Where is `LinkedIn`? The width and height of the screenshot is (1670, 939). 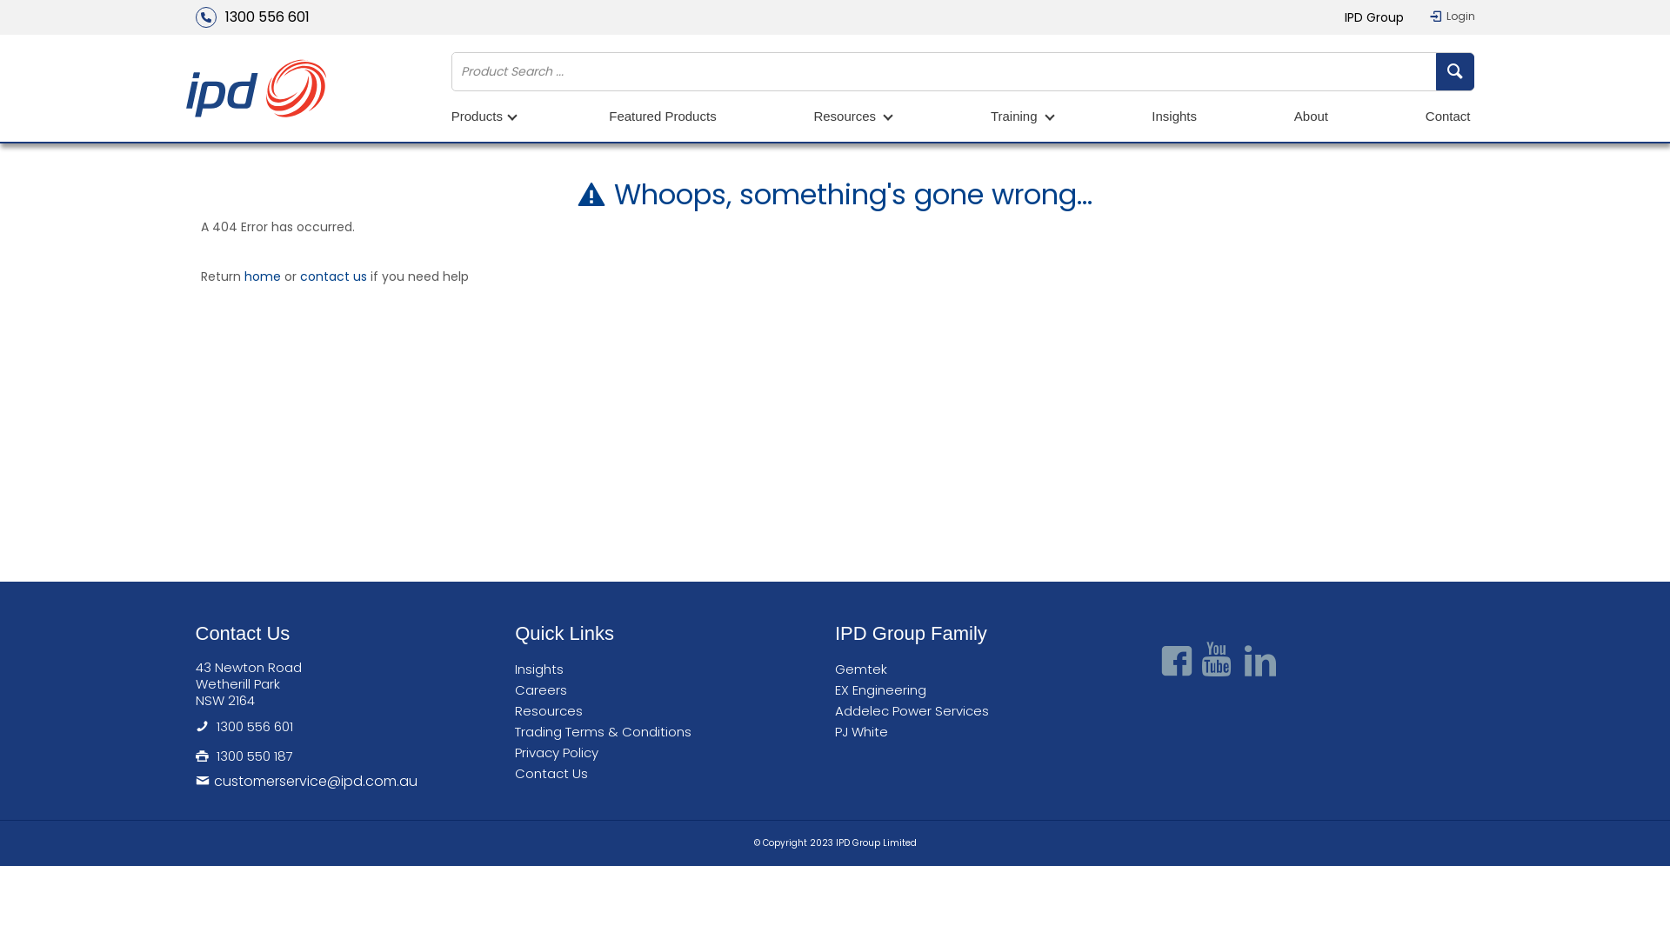
LinkedIn is located at coordinates (1259, 662).